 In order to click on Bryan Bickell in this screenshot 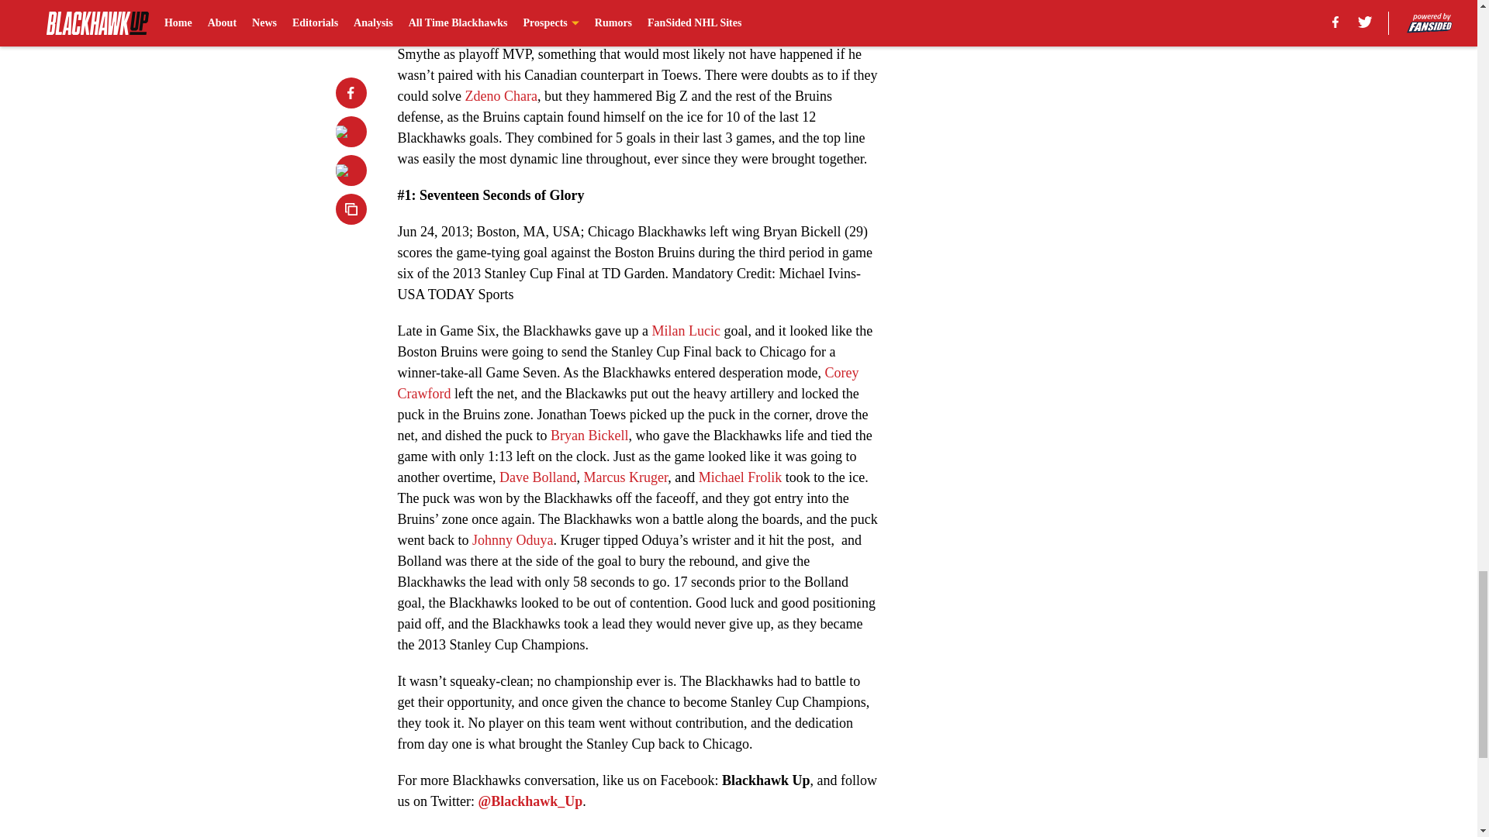, I will do `click(589, 436)`.